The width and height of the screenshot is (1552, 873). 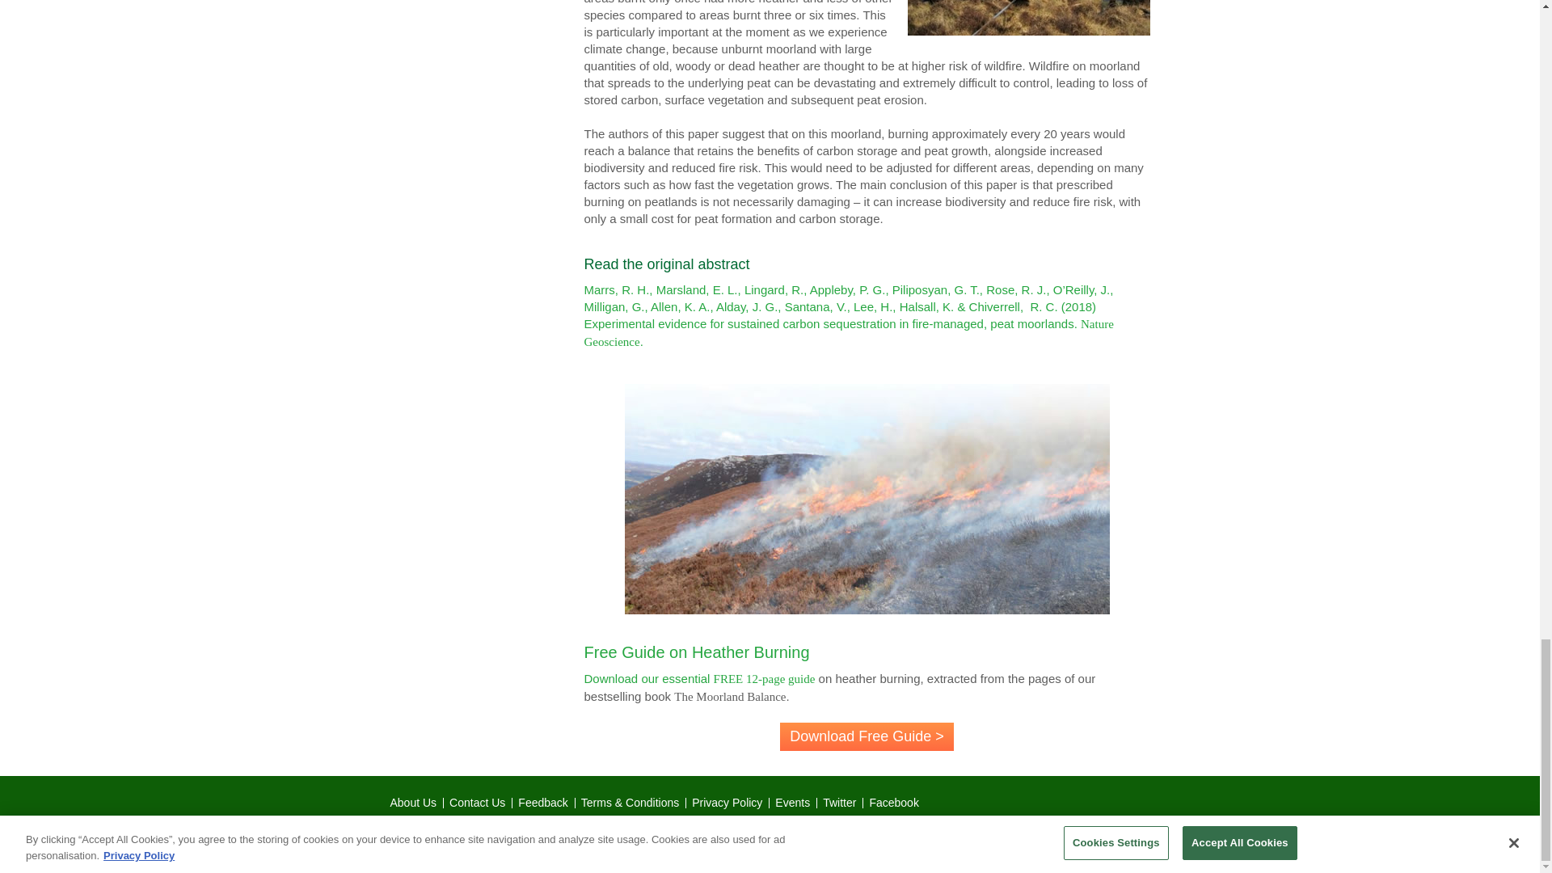 What do you see at coordinates (1028, 18) in the screenshot?
I see `Muirburn` at bounding box center [1028, 18].